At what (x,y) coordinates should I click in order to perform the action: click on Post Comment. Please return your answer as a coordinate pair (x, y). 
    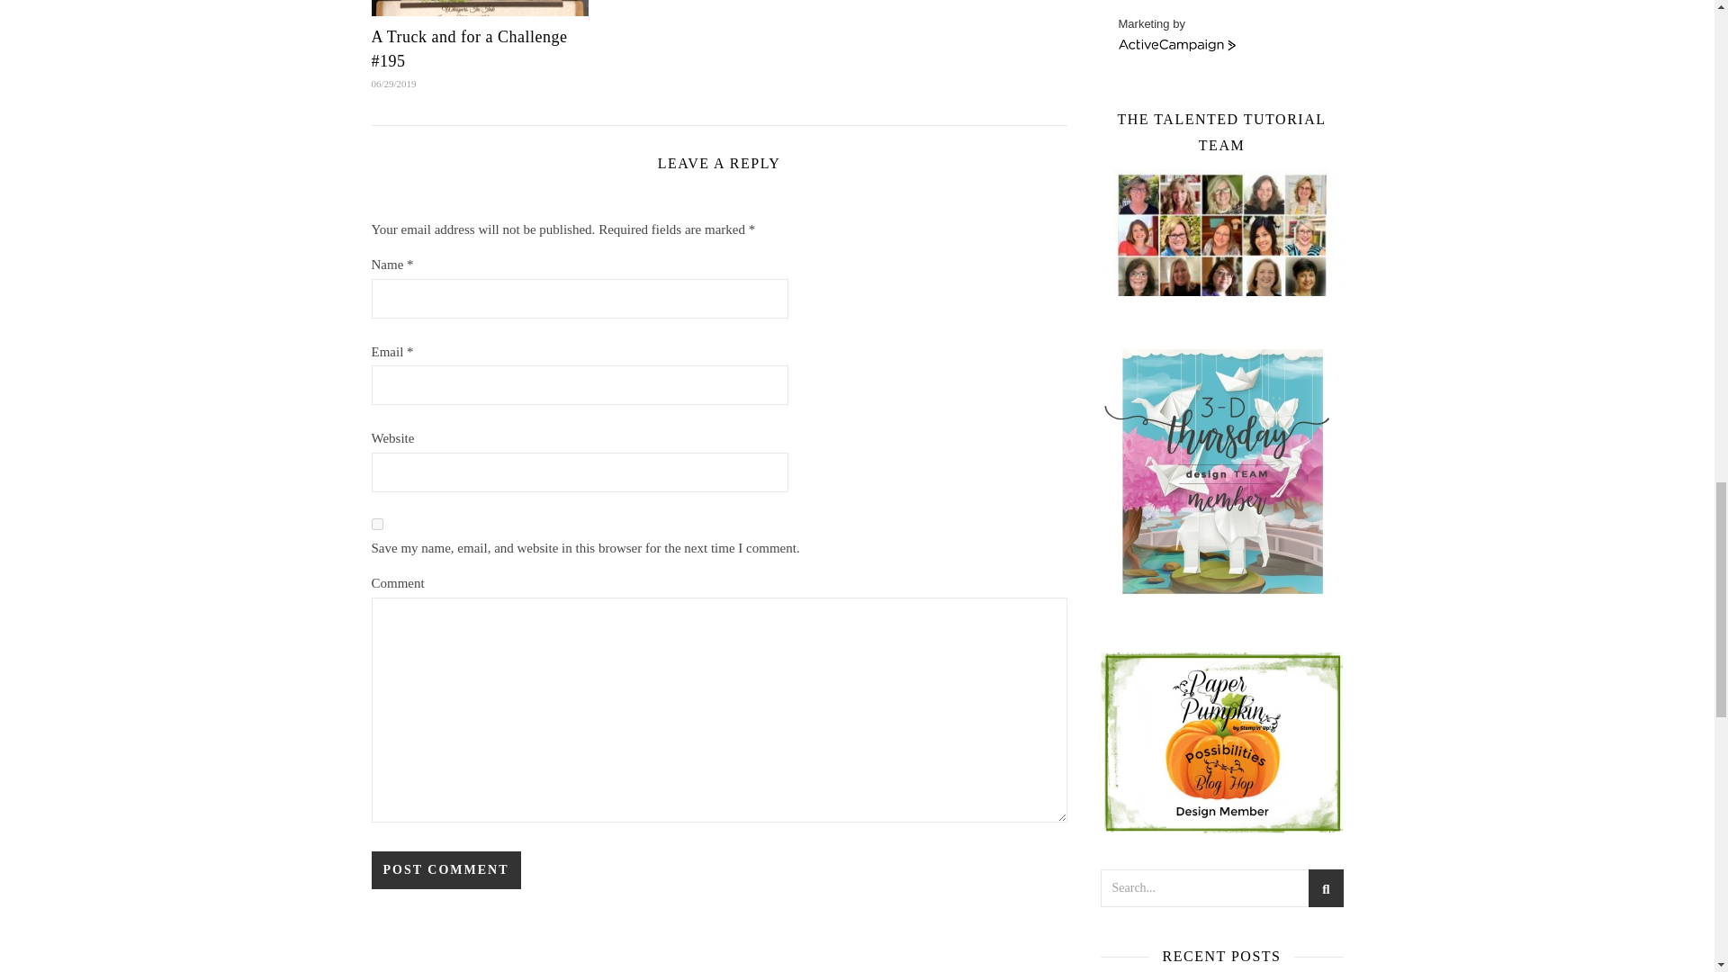
    Looking at the image, I should click on (445, 870).